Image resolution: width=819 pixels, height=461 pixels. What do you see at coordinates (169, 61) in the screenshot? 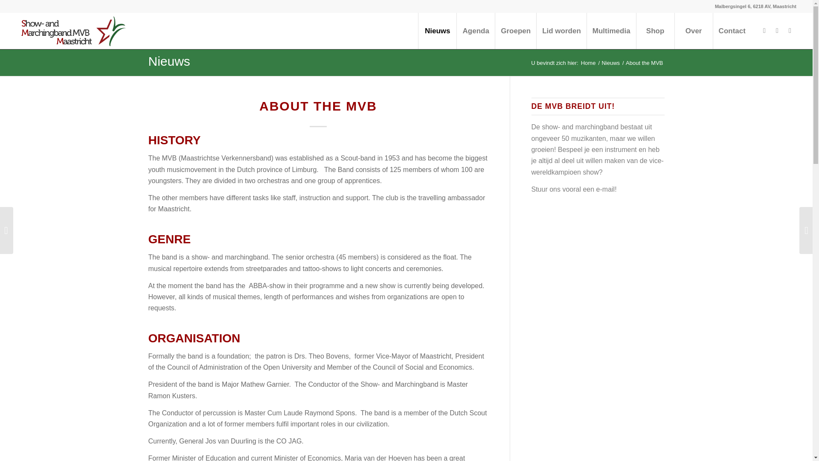
I see `Permanente Link: Nieuws` at bounding box center [169, 61].